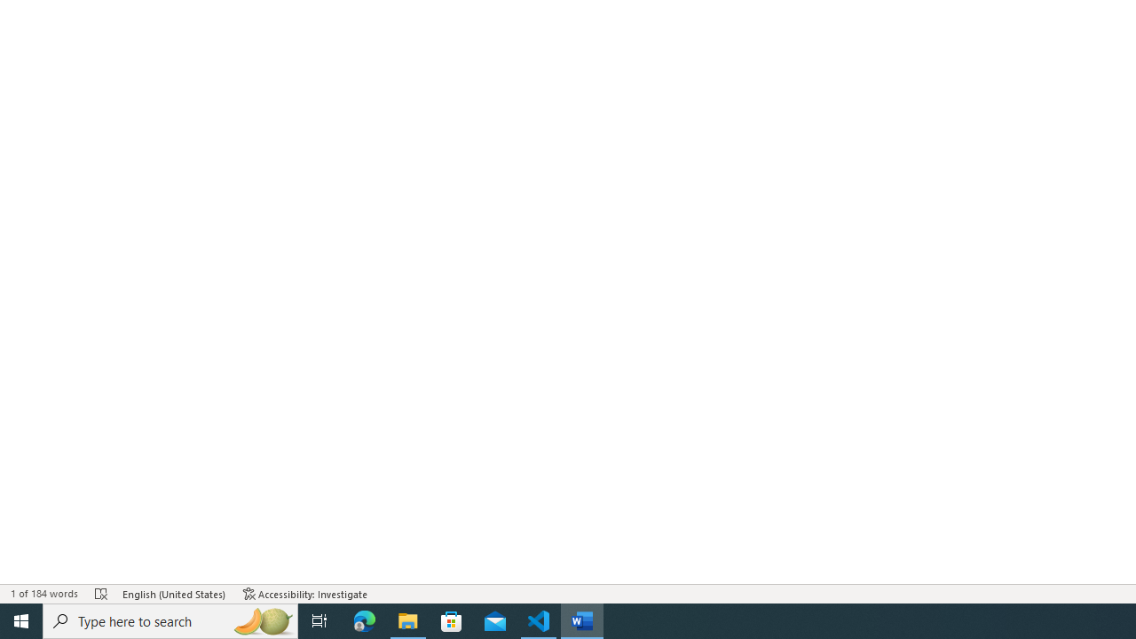  I want to click on Language English (United States), so click(174, 593).